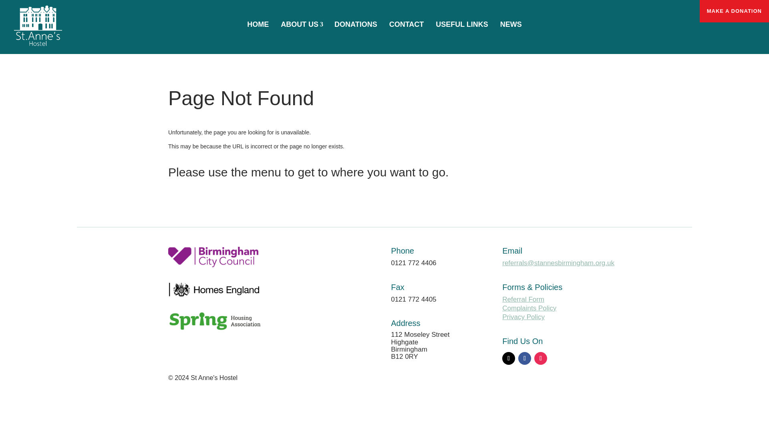 Image resolution: width=769 pixels, height=432 pixels. Describe the element at coordinates (509, 358) in the screenshot. I see `Follow on X` at that location.